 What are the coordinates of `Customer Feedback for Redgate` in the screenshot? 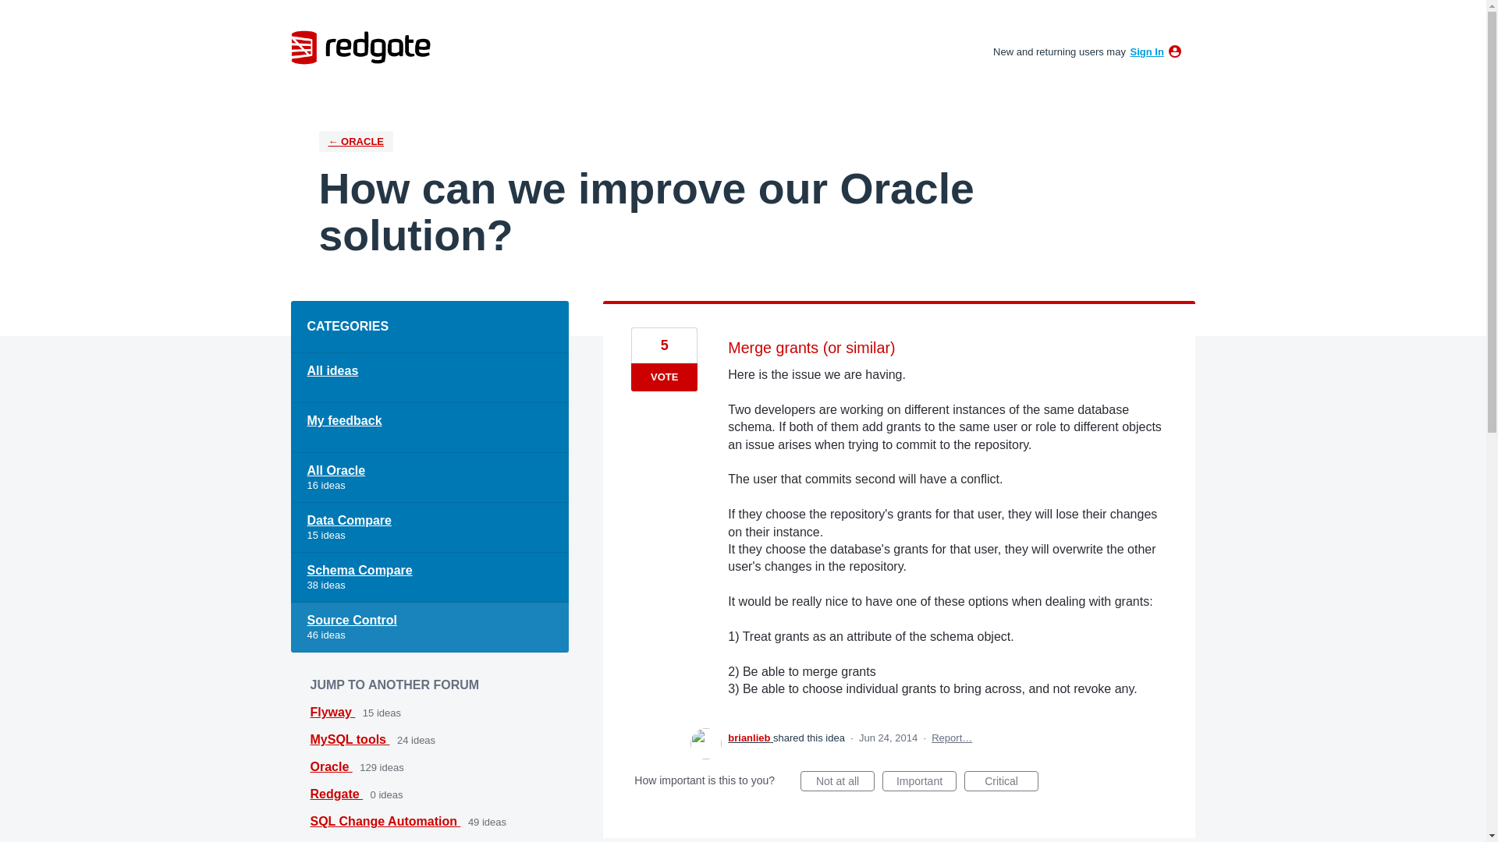 It's located at (360, 47).